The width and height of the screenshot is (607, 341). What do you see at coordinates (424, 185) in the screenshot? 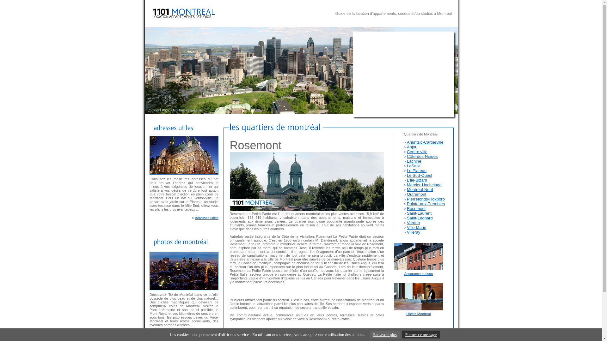
I see `Mercier-Hochelaga` at bounding box center [424, 185].